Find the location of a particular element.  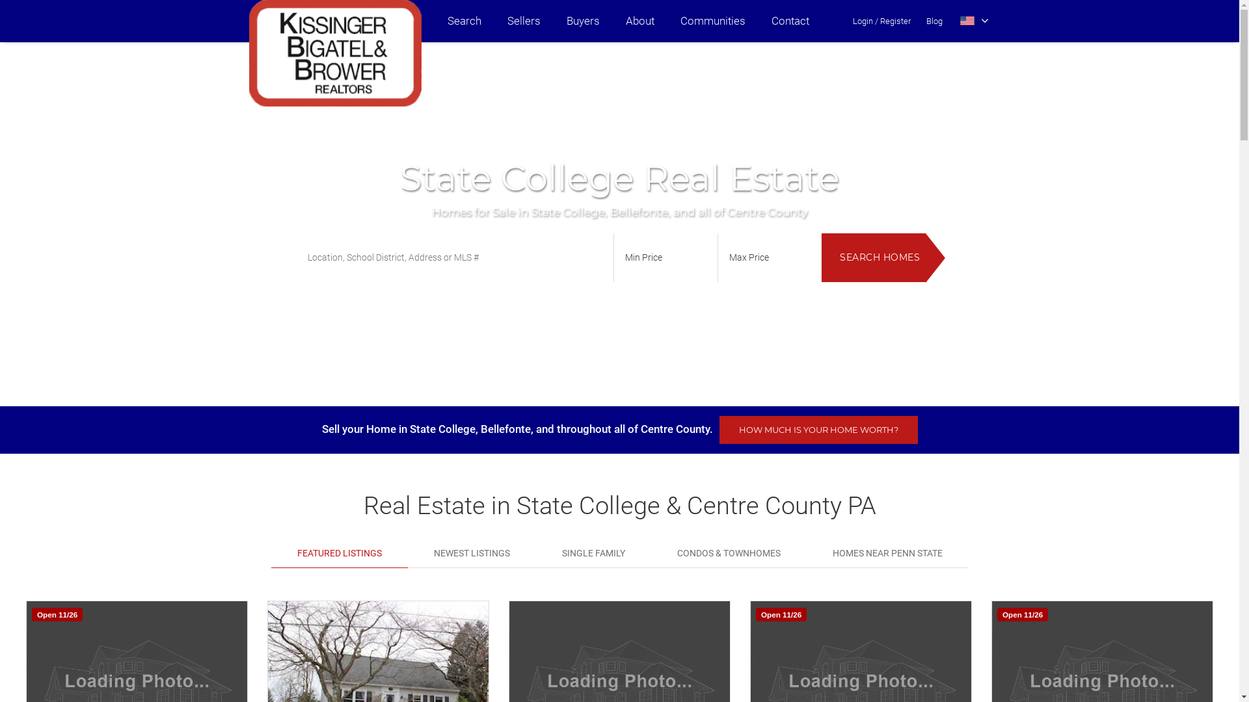

Communities is located at coordinates (713, 21).